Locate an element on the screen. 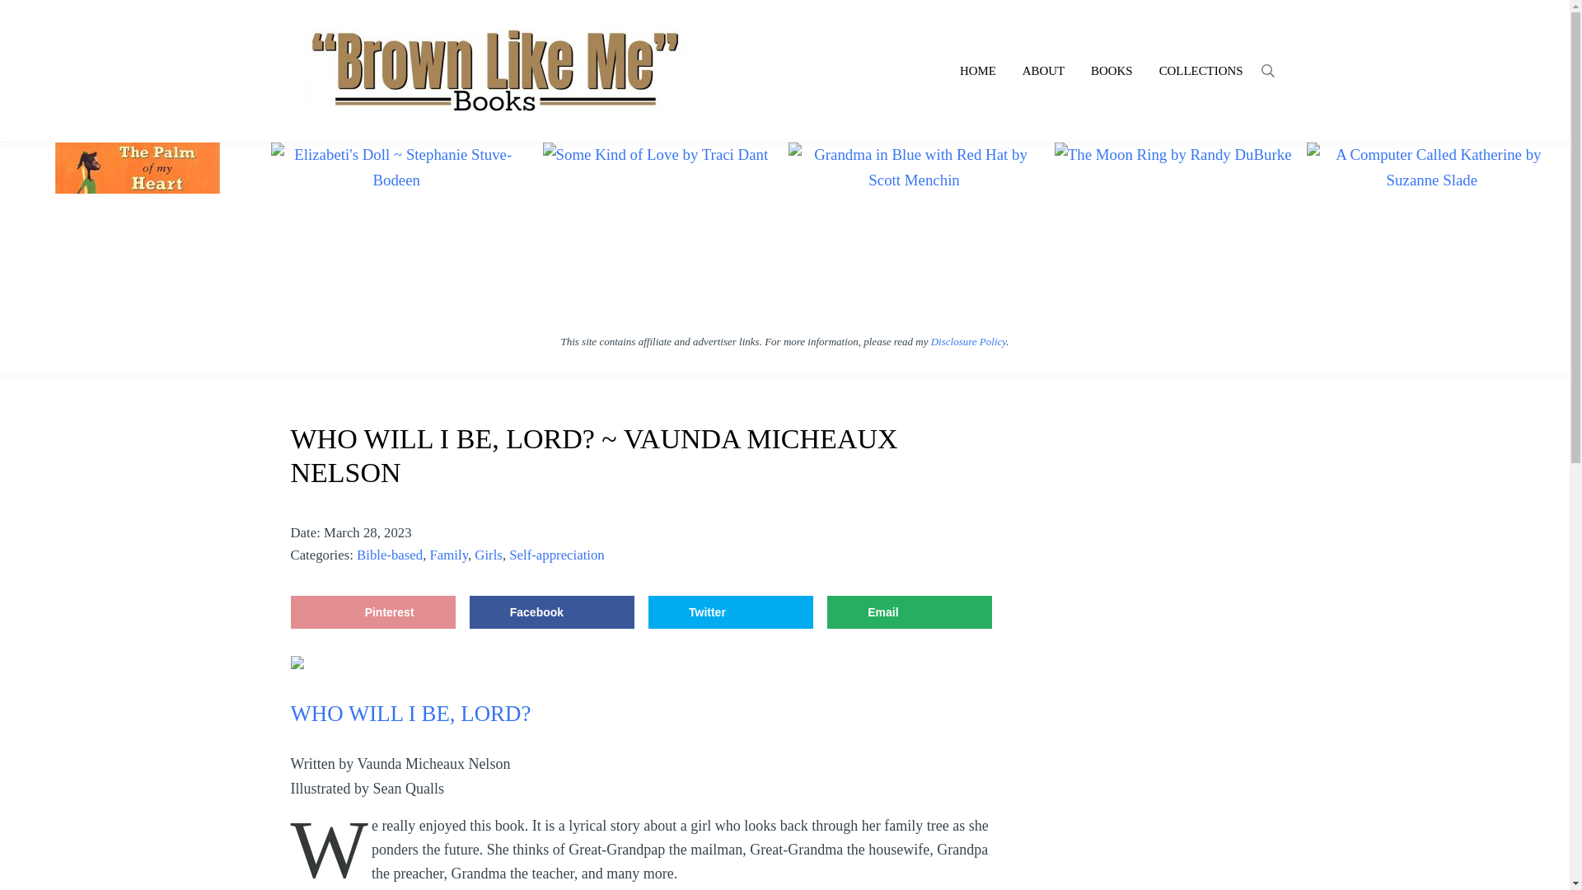  Send over email is located at coordinates (910, 611).